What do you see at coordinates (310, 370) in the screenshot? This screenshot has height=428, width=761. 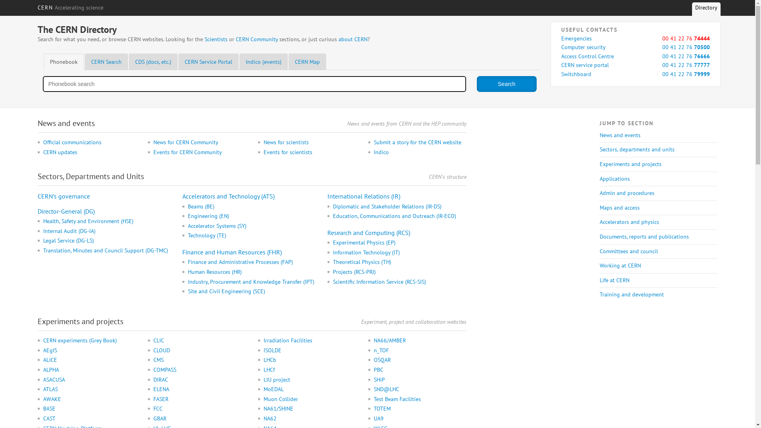 I see `LHCf` at bounding box center [310, 370].